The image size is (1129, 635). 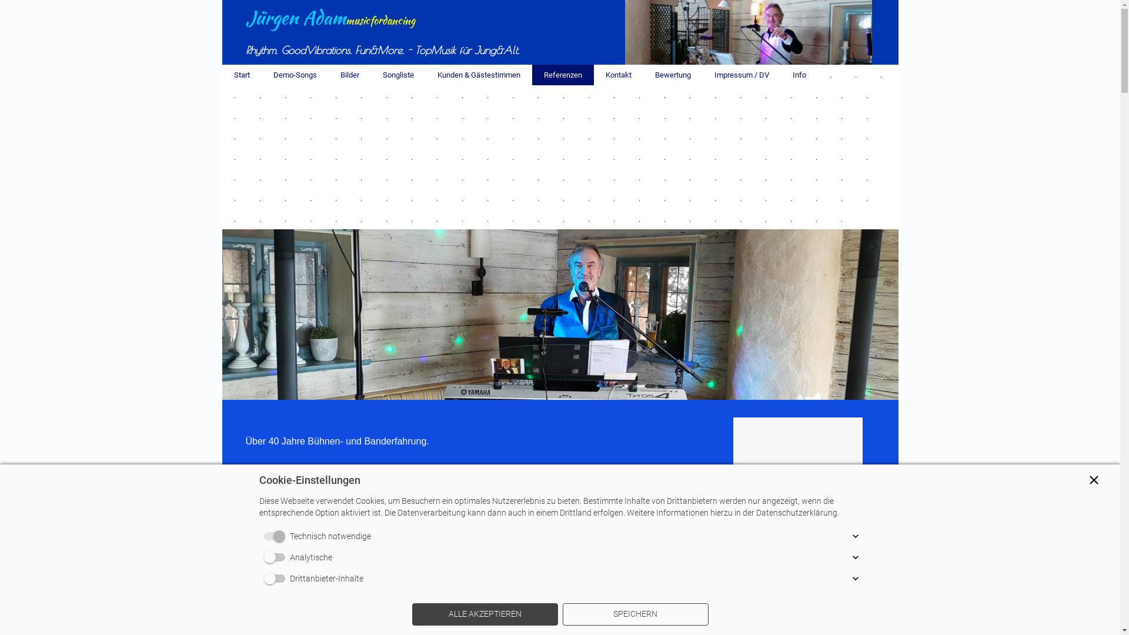 What do you see at coordinates (310, 178) in the screenshot?
I see `.` at bounding box center [310, 178].